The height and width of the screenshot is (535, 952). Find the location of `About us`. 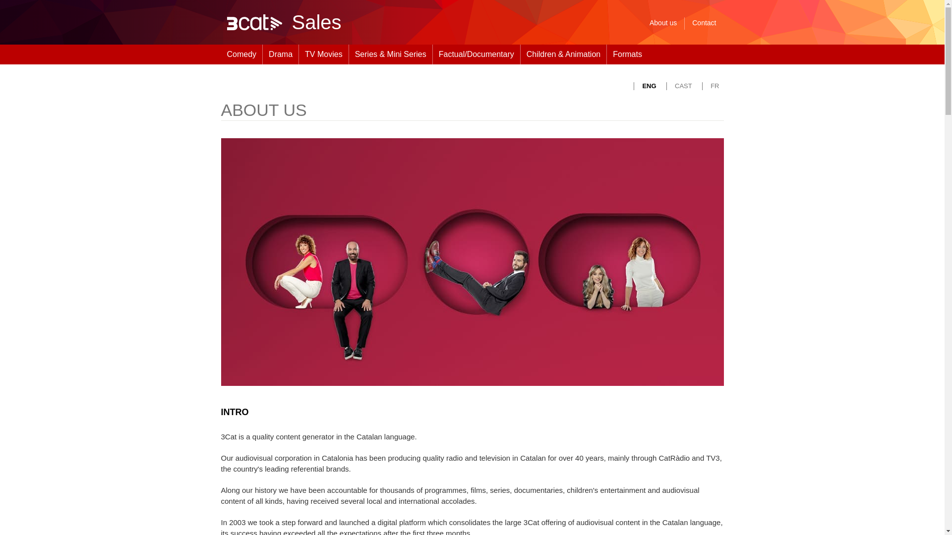

About us is located at coordinates (663, 23).